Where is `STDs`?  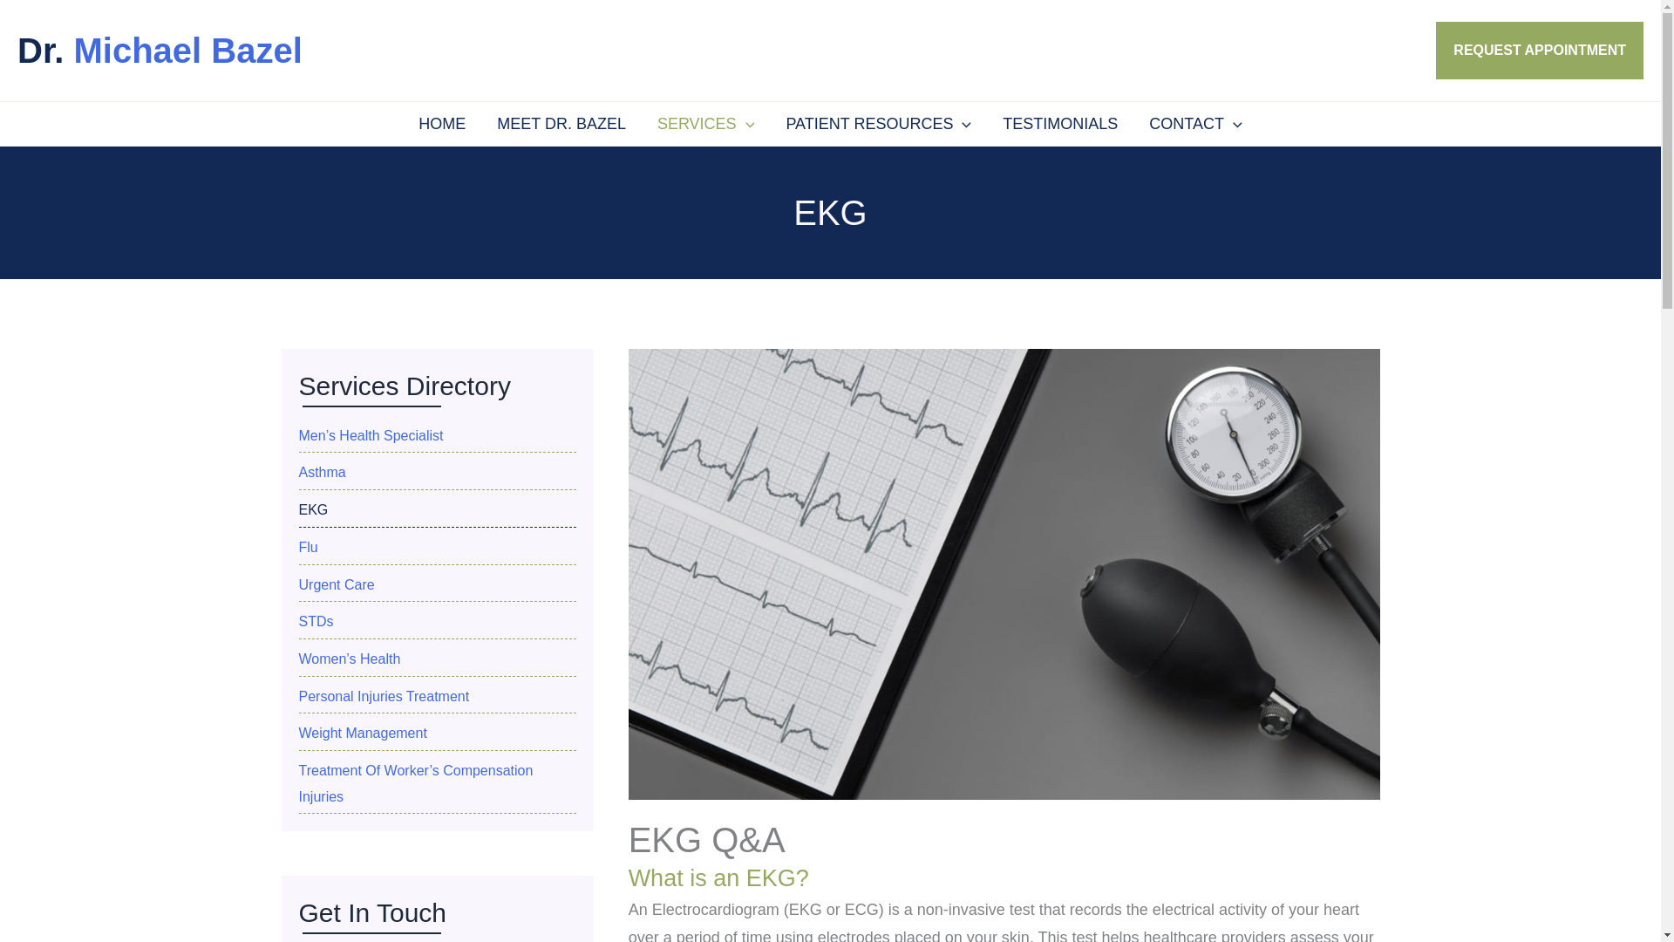 STDs is located at coordinates (436, 621).